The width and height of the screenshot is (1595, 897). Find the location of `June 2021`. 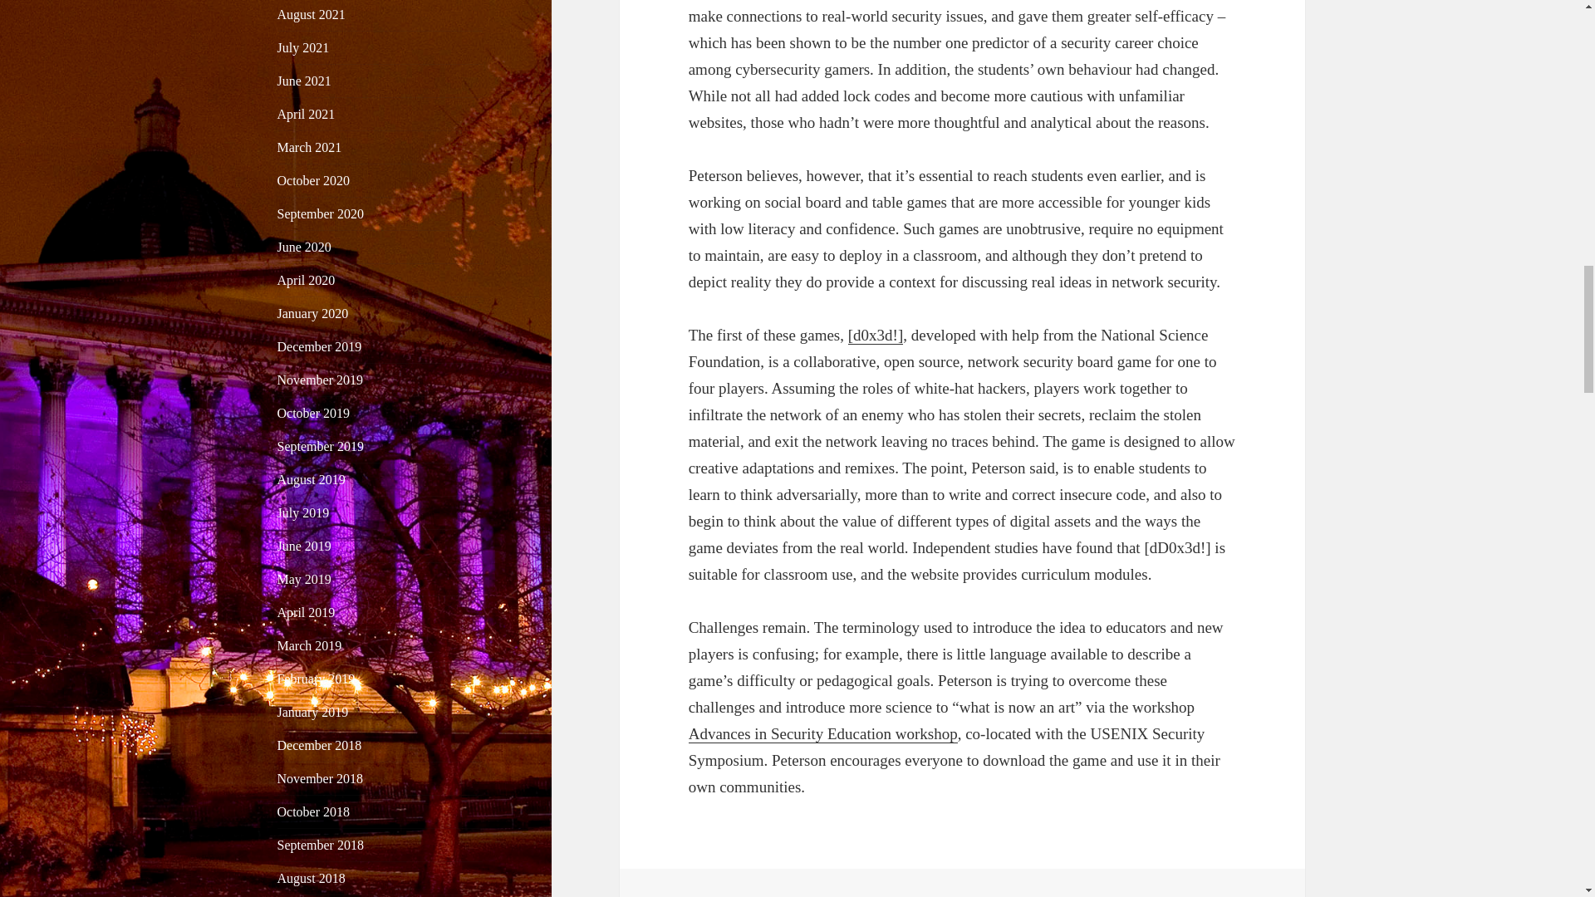

June 2021 is located at coordinates (304, 80).